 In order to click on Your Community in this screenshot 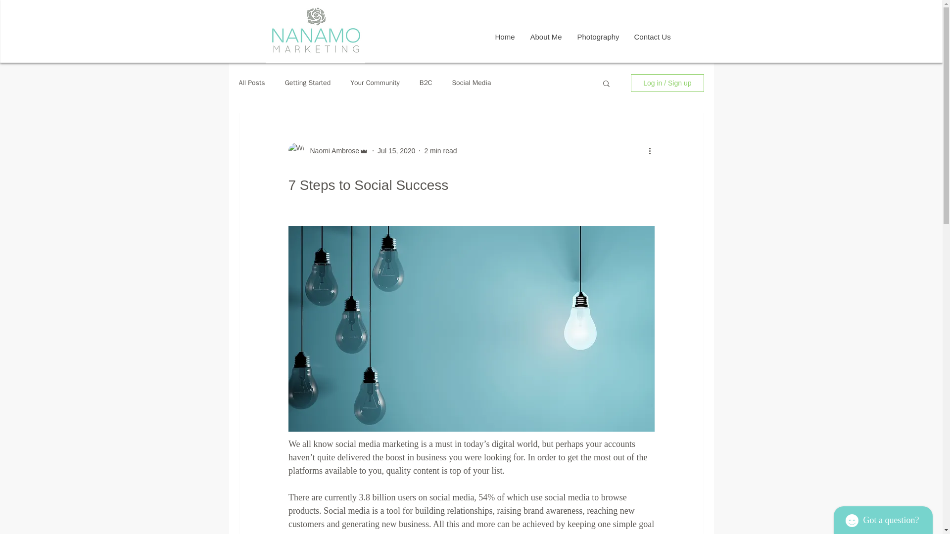, I will do `click(375, 83)`.